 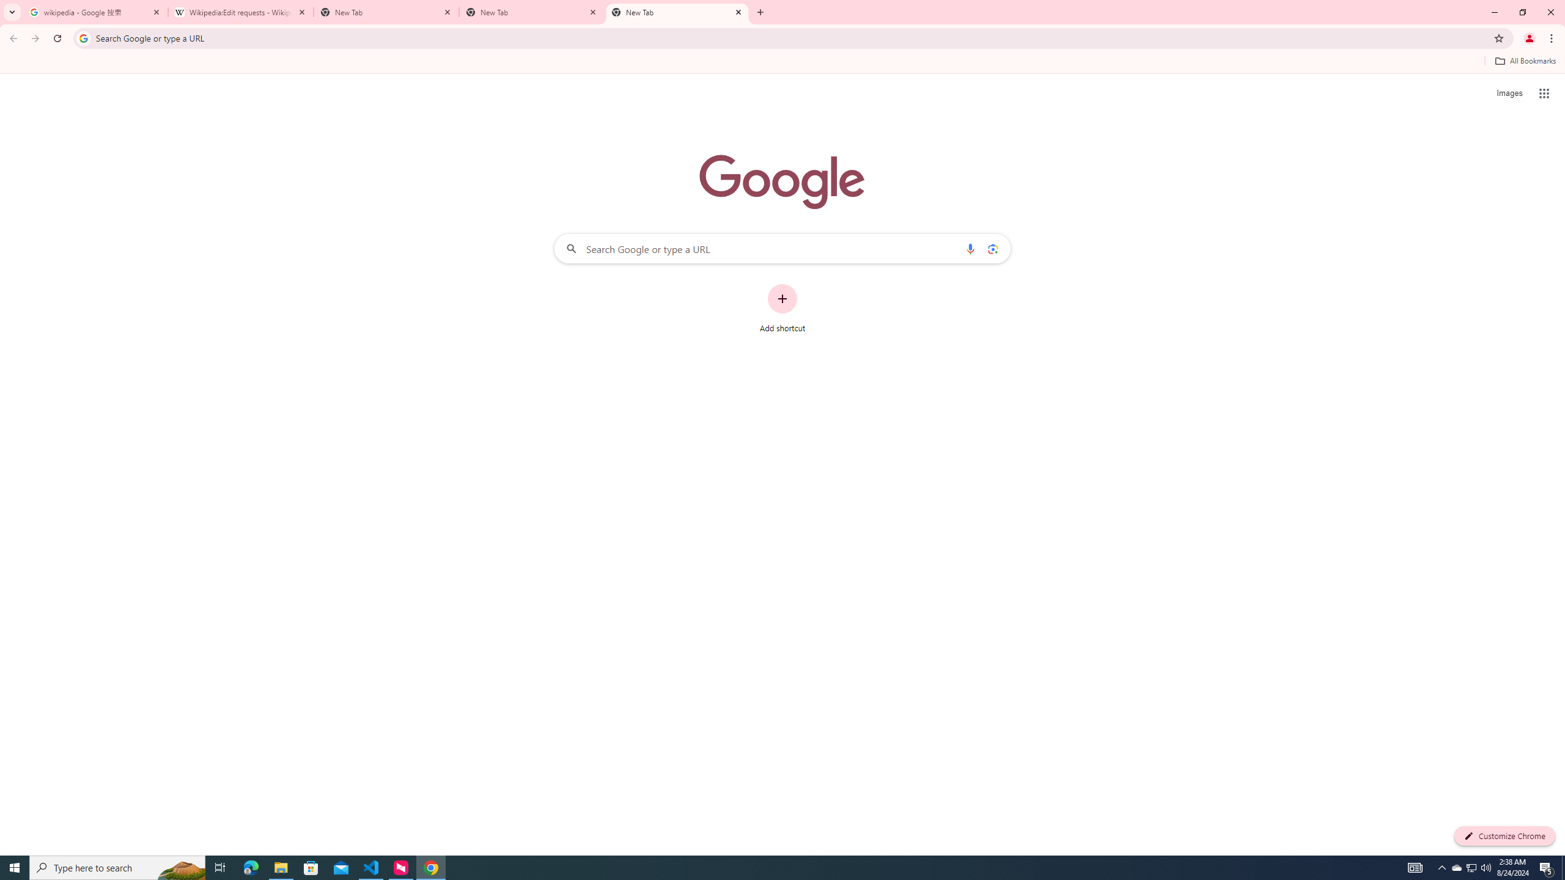 I want to click on Add shortcut, so click(x=782, y=309).